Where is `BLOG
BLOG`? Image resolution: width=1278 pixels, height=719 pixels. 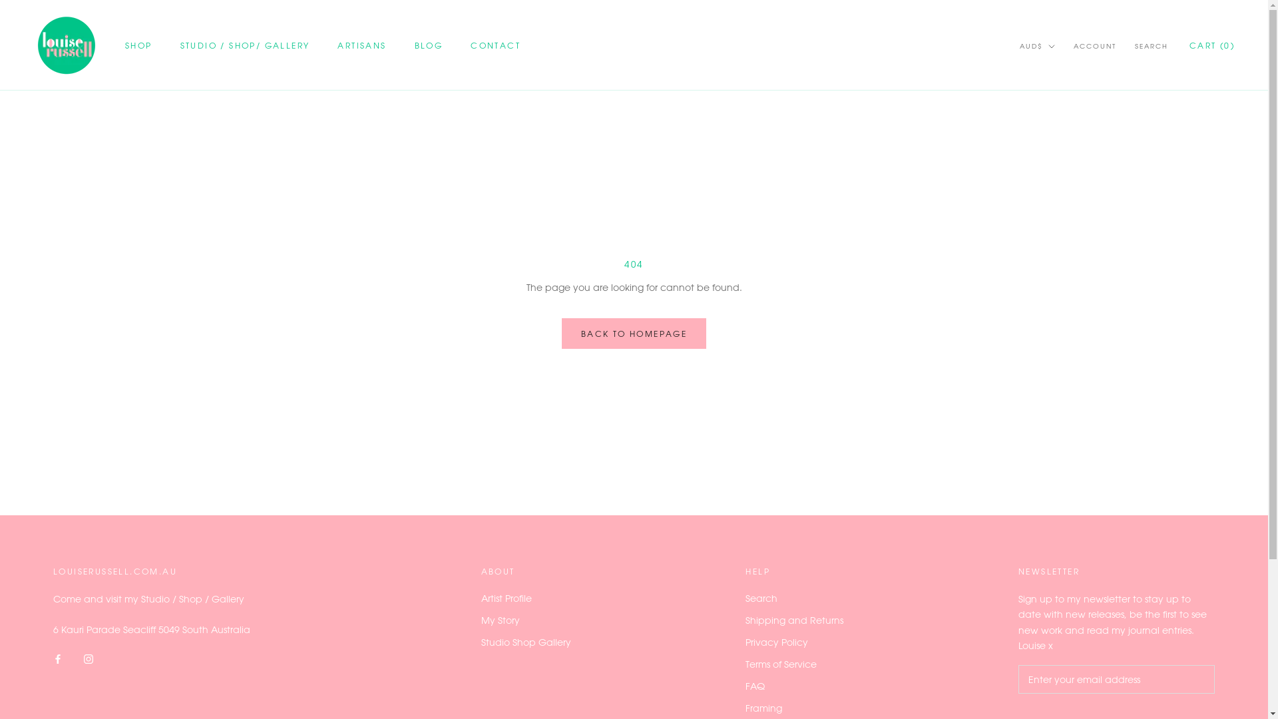 BLOG
BLOG is located at coordinates (429, 45).